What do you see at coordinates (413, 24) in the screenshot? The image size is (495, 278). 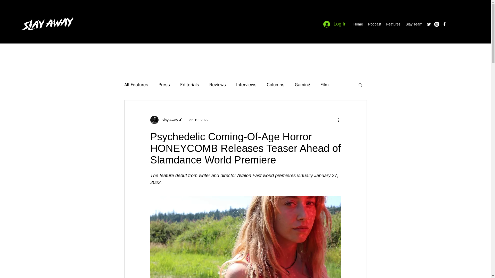 I see `Slay Team` at bounding box center [413, 24].